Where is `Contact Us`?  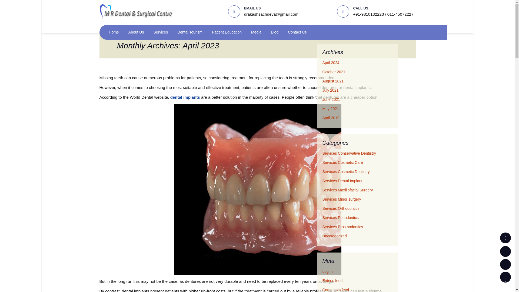
Contact Us is located at coordinates (297, 32).